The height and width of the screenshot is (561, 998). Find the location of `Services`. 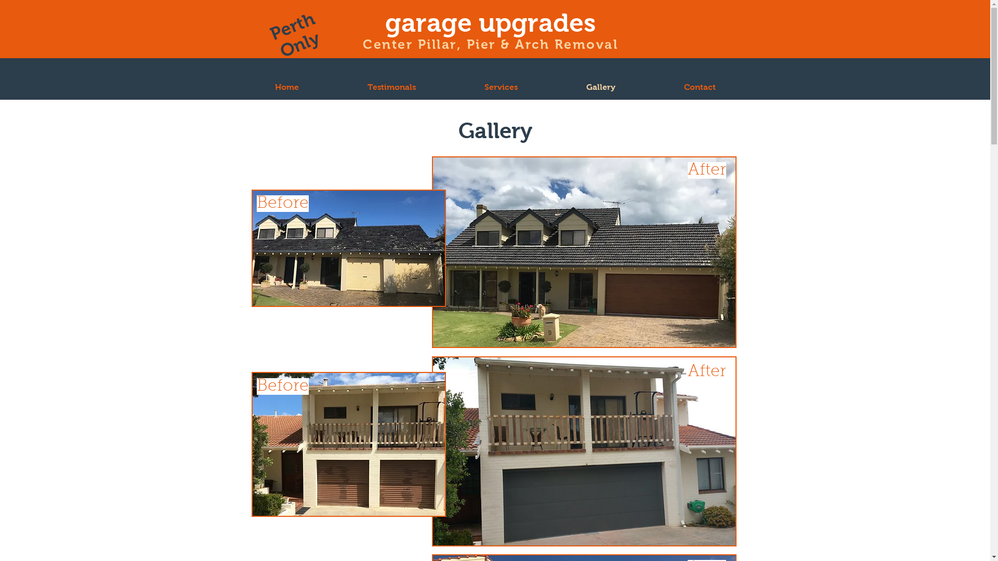

Services is located at coordinates (501, 87).